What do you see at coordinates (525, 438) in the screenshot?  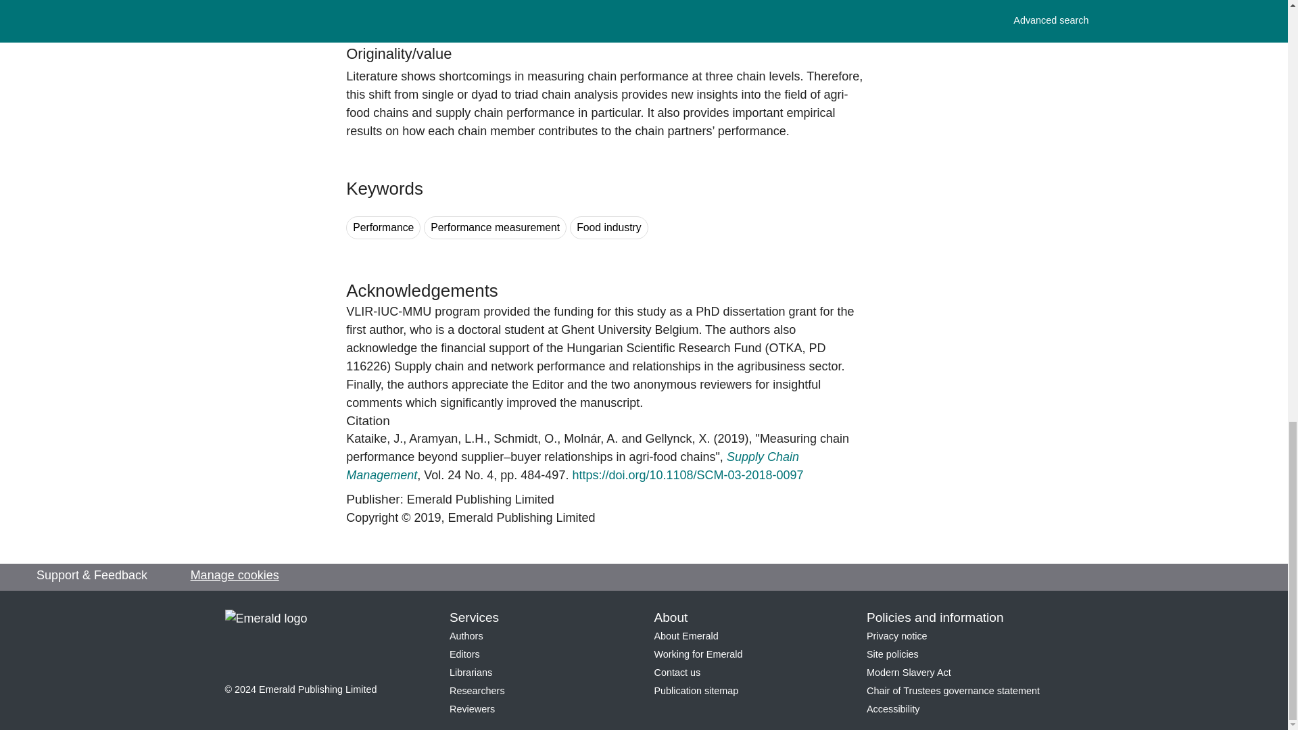 I see `Oliver Schmidt` at bounding box center [525, 438].